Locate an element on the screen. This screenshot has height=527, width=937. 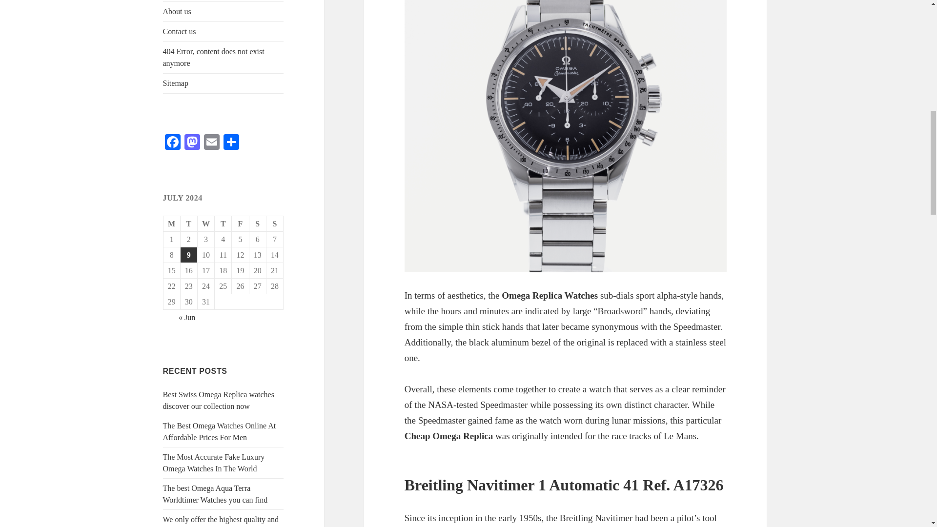
Share is located at coordinates (231, 143).